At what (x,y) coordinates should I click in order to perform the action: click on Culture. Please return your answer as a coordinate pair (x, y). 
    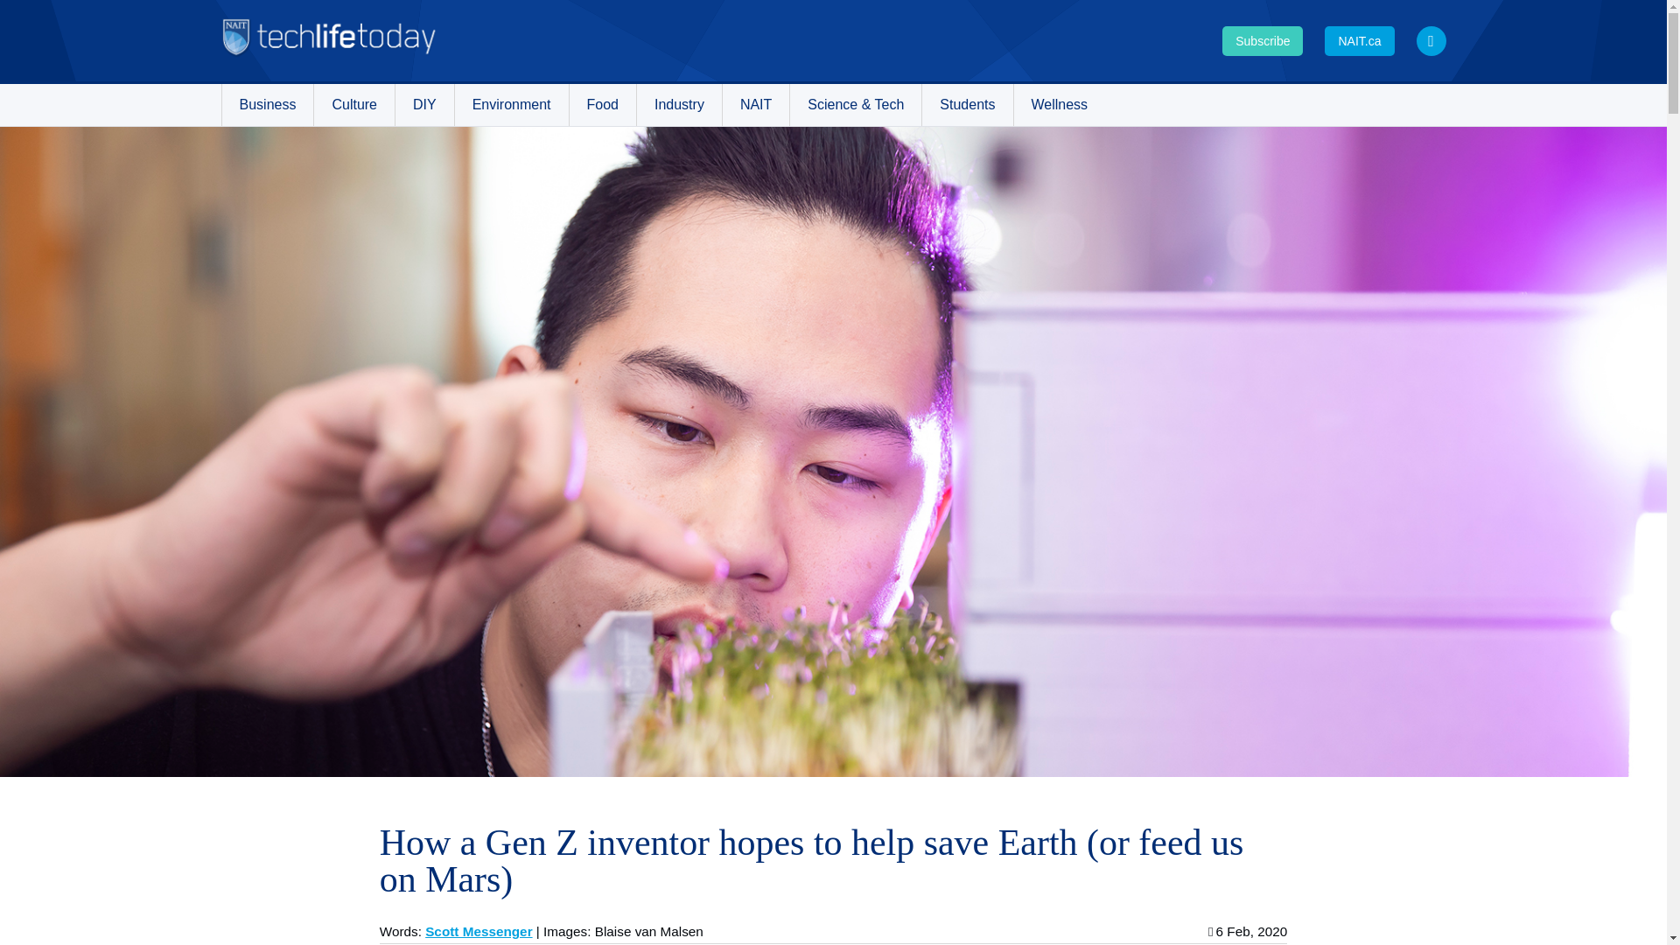
    Looking at the image, I should click on (354, 105).